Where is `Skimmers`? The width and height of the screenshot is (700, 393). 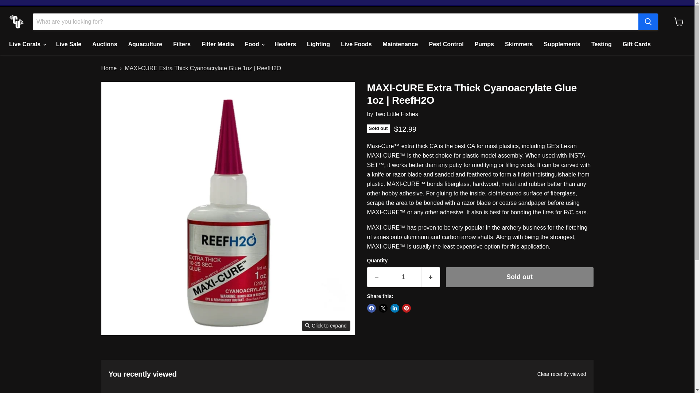
Skimmers is located at coordinates (519, 44).